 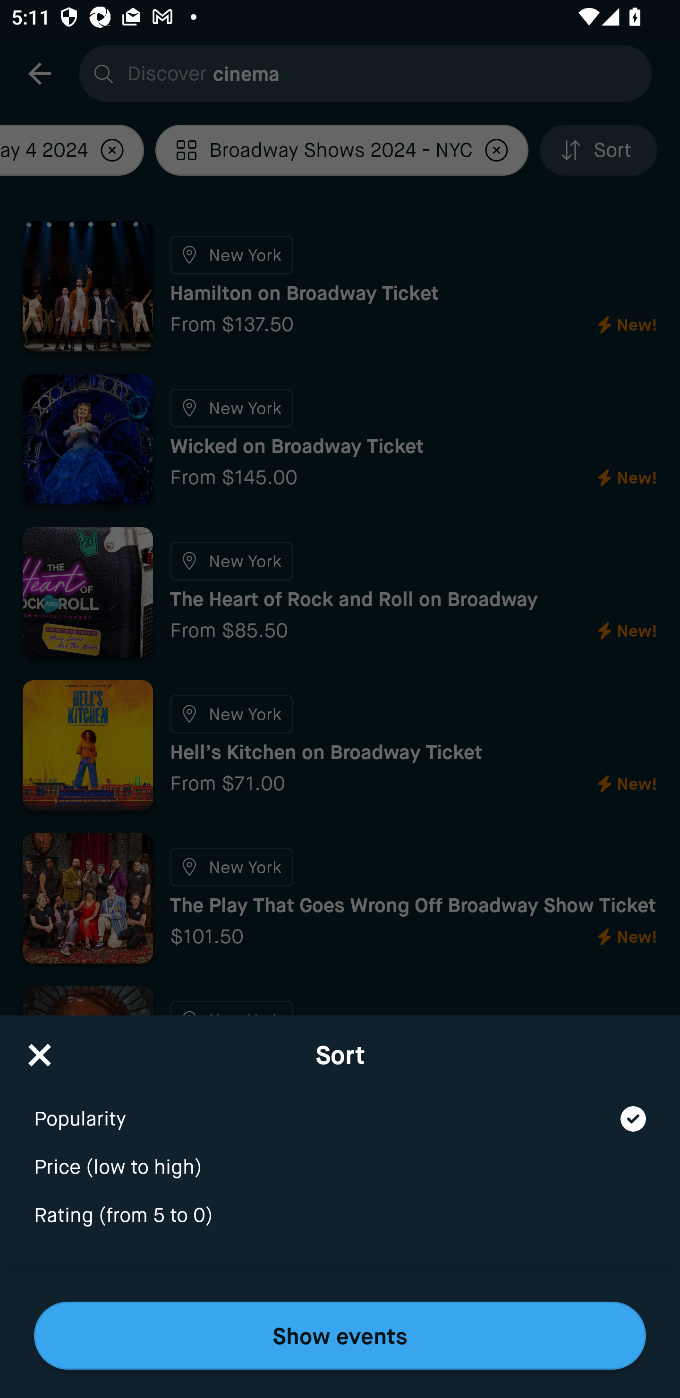 What do you see at coordinates (340, 1216) in the screenshot?
I see `Rating (from 5 to 0)` at bounding box center [340, 1216].